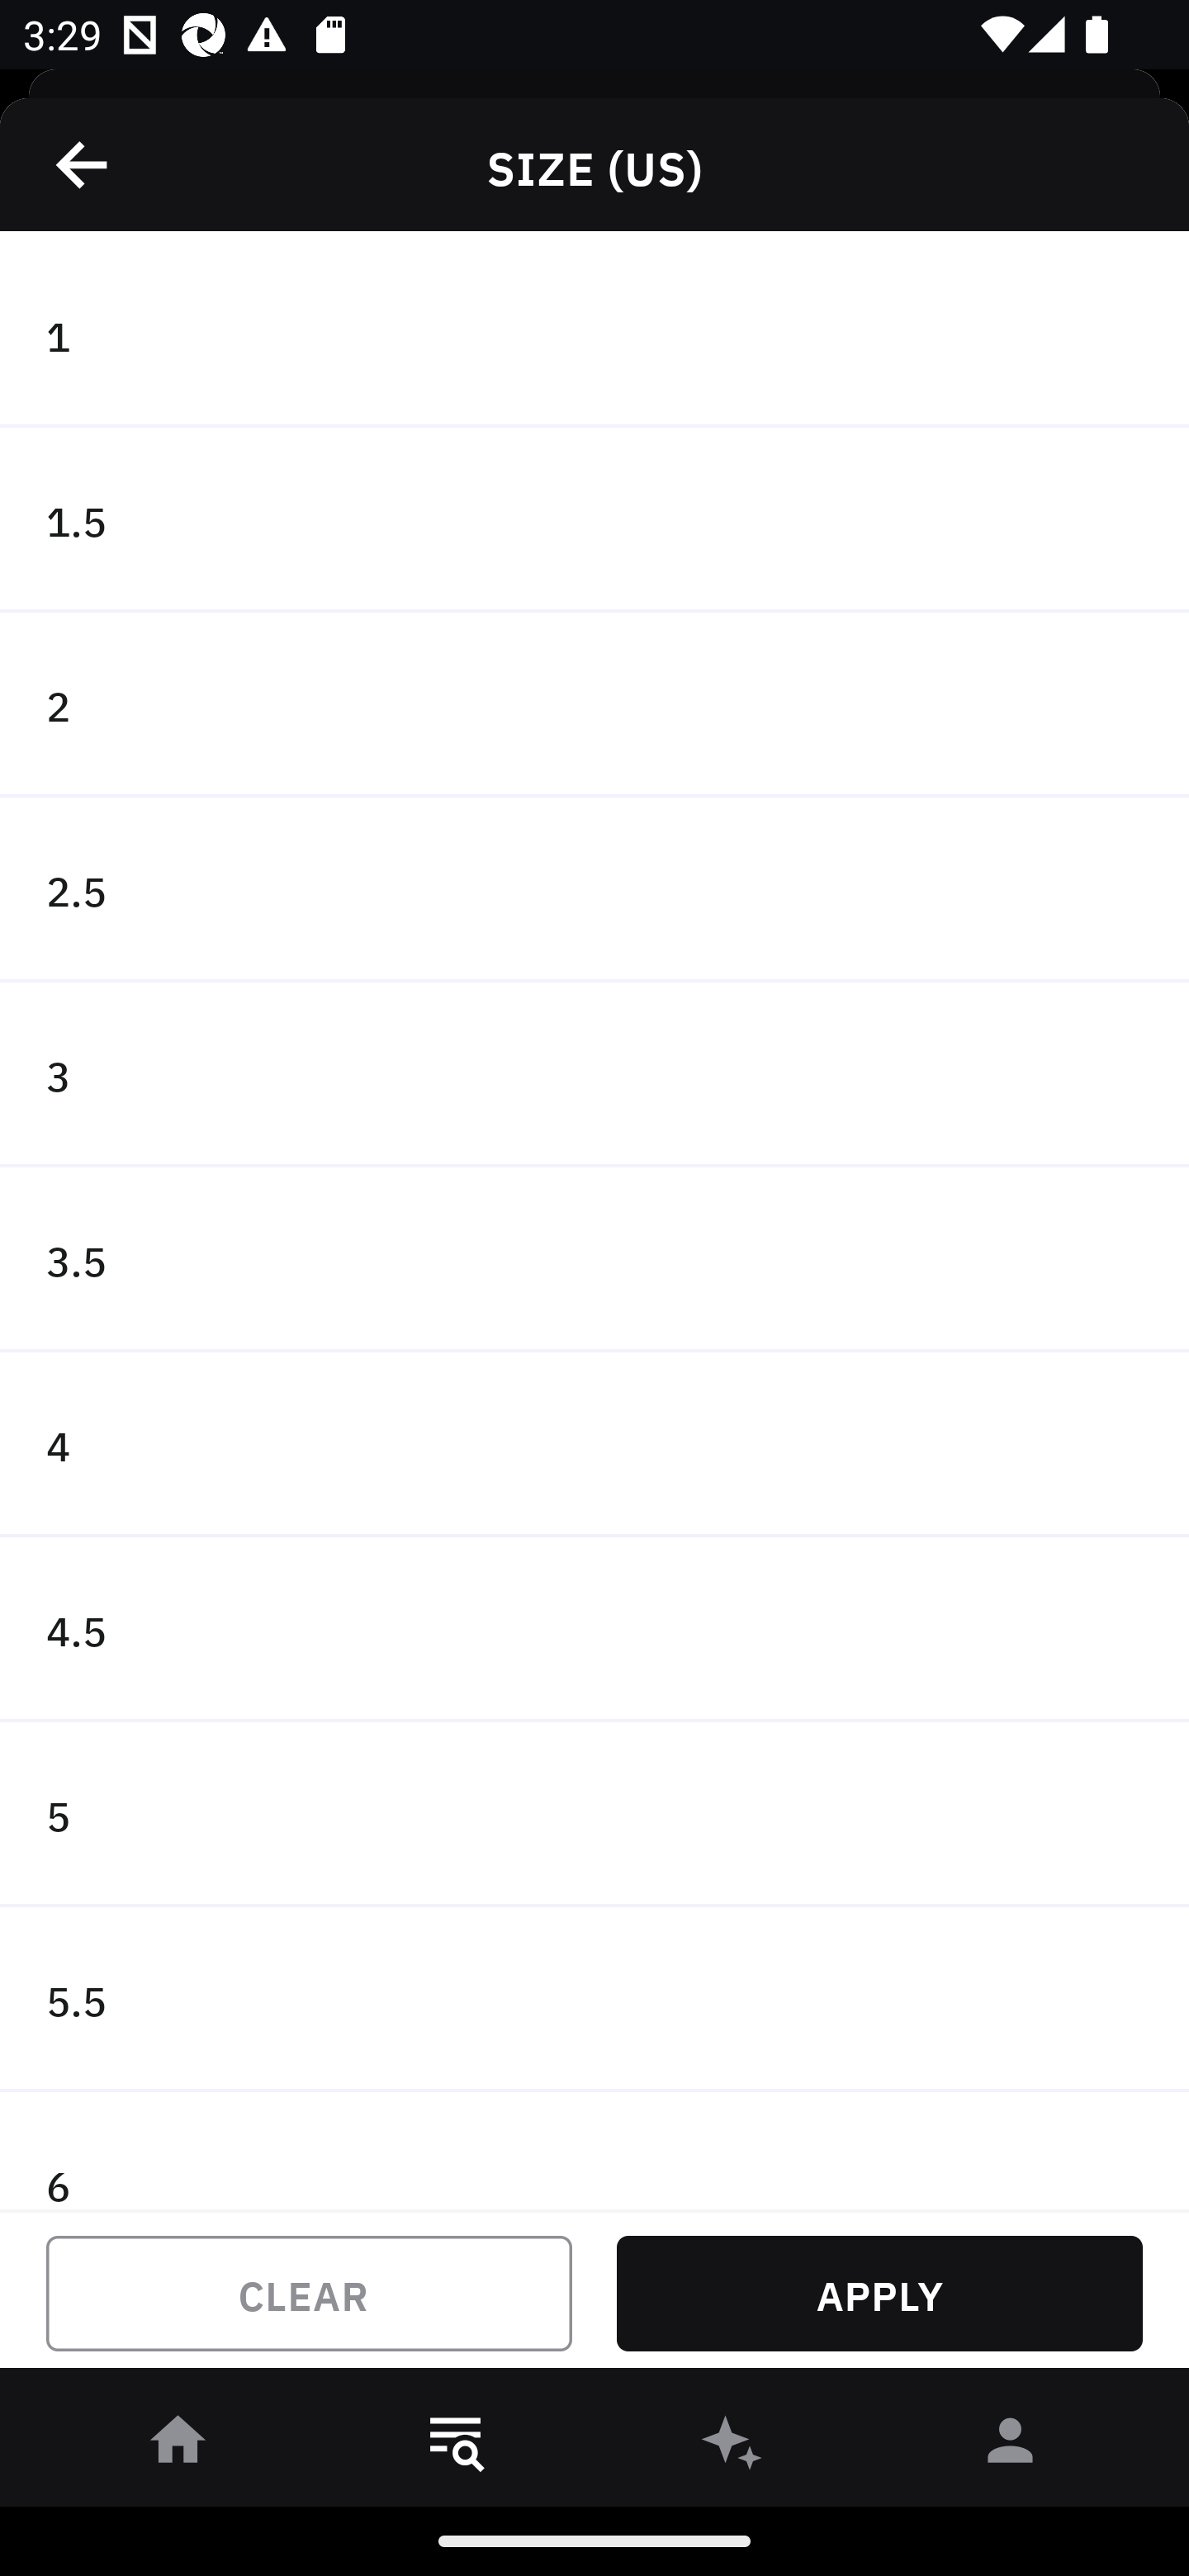 The height and width of the screenshot is (2576, 1189). I want to click on 󰫢, so click(733, 2446).